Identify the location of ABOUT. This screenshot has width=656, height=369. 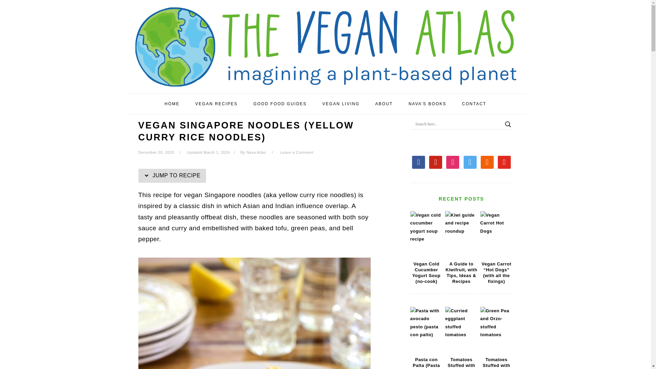
(384, 104).